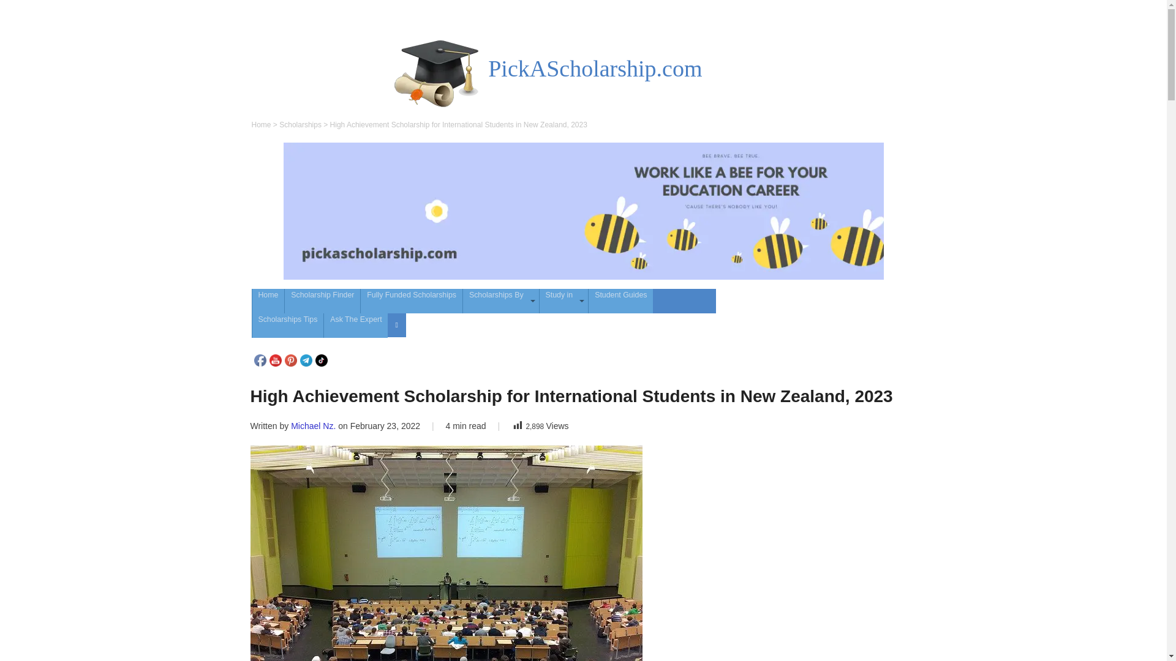 This screenshot has width=1176, height=661. What do you see at coordinates (261, 124) in the screenshot?
I see `Home` at bounding box center [261, 124].